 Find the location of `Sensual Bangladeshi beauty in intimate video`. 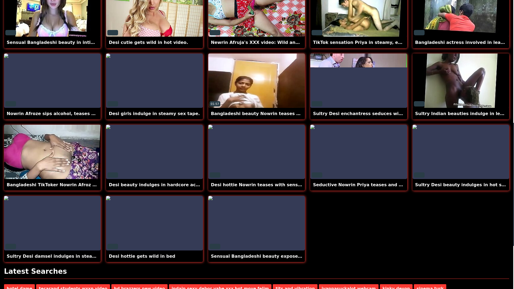

Sensual Bangladeshi beauty in intimate video is located at coordinates (62, 42).